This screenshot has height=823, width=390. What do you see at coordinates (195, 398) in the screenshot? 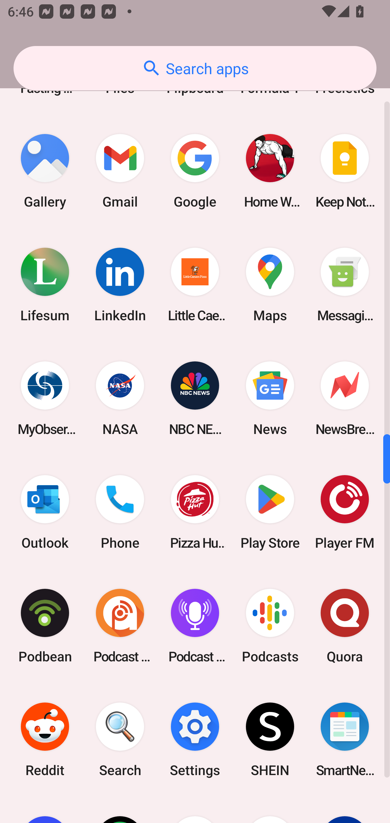
I see `NBC NEWS` at bounding box center [195, 398].